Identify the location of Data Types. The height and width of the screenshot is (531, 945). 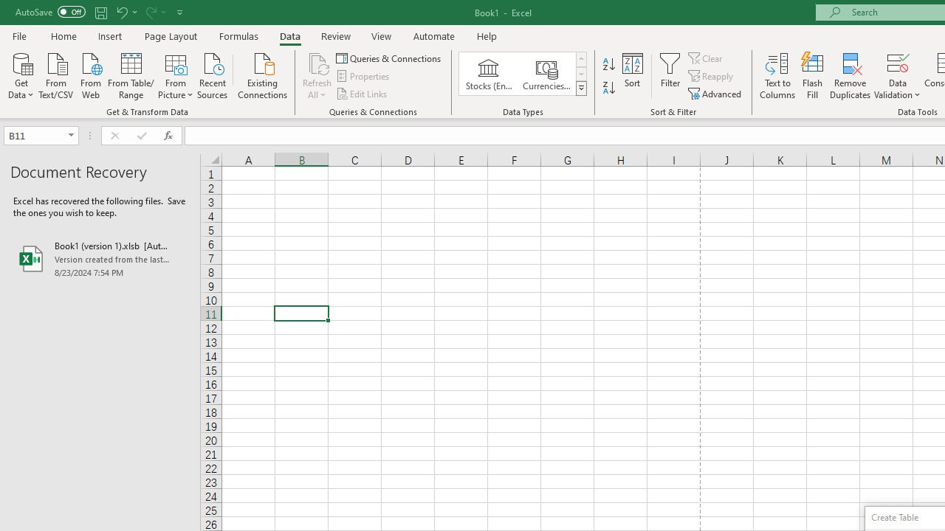
(580, 88).